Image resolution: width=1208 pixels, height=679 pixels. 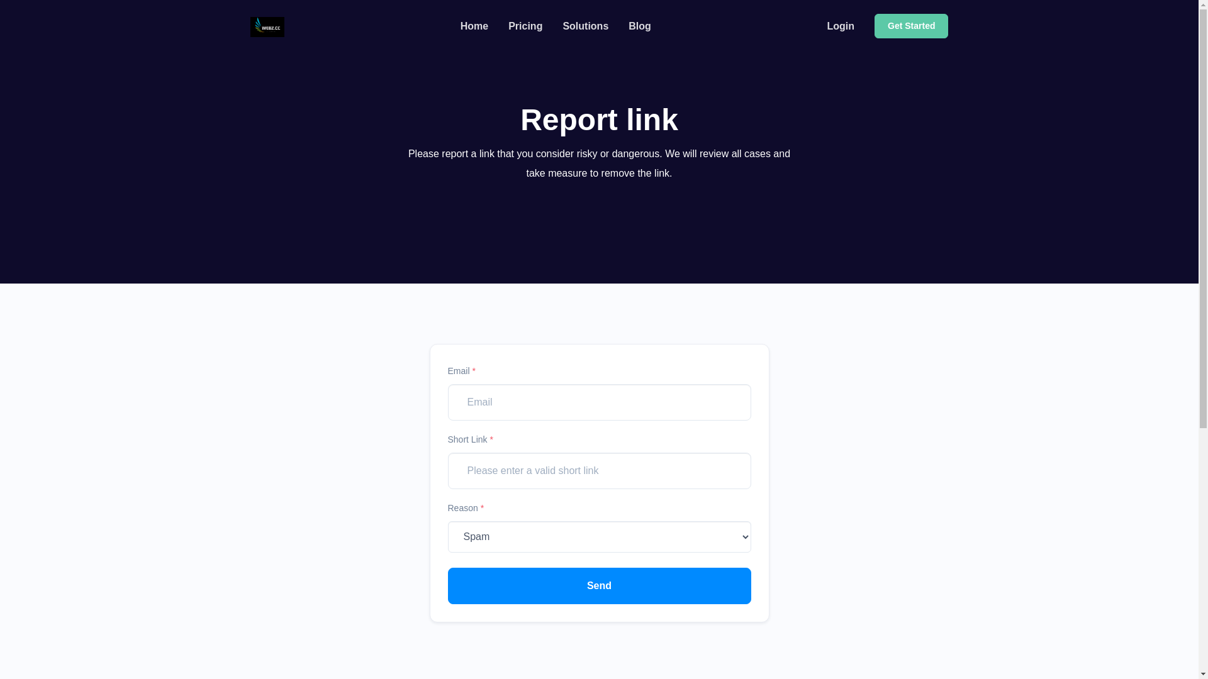 What do you see at coordinates (640, 26) in the screenshot?
I see `Blog` at bounding box center [640, 26].